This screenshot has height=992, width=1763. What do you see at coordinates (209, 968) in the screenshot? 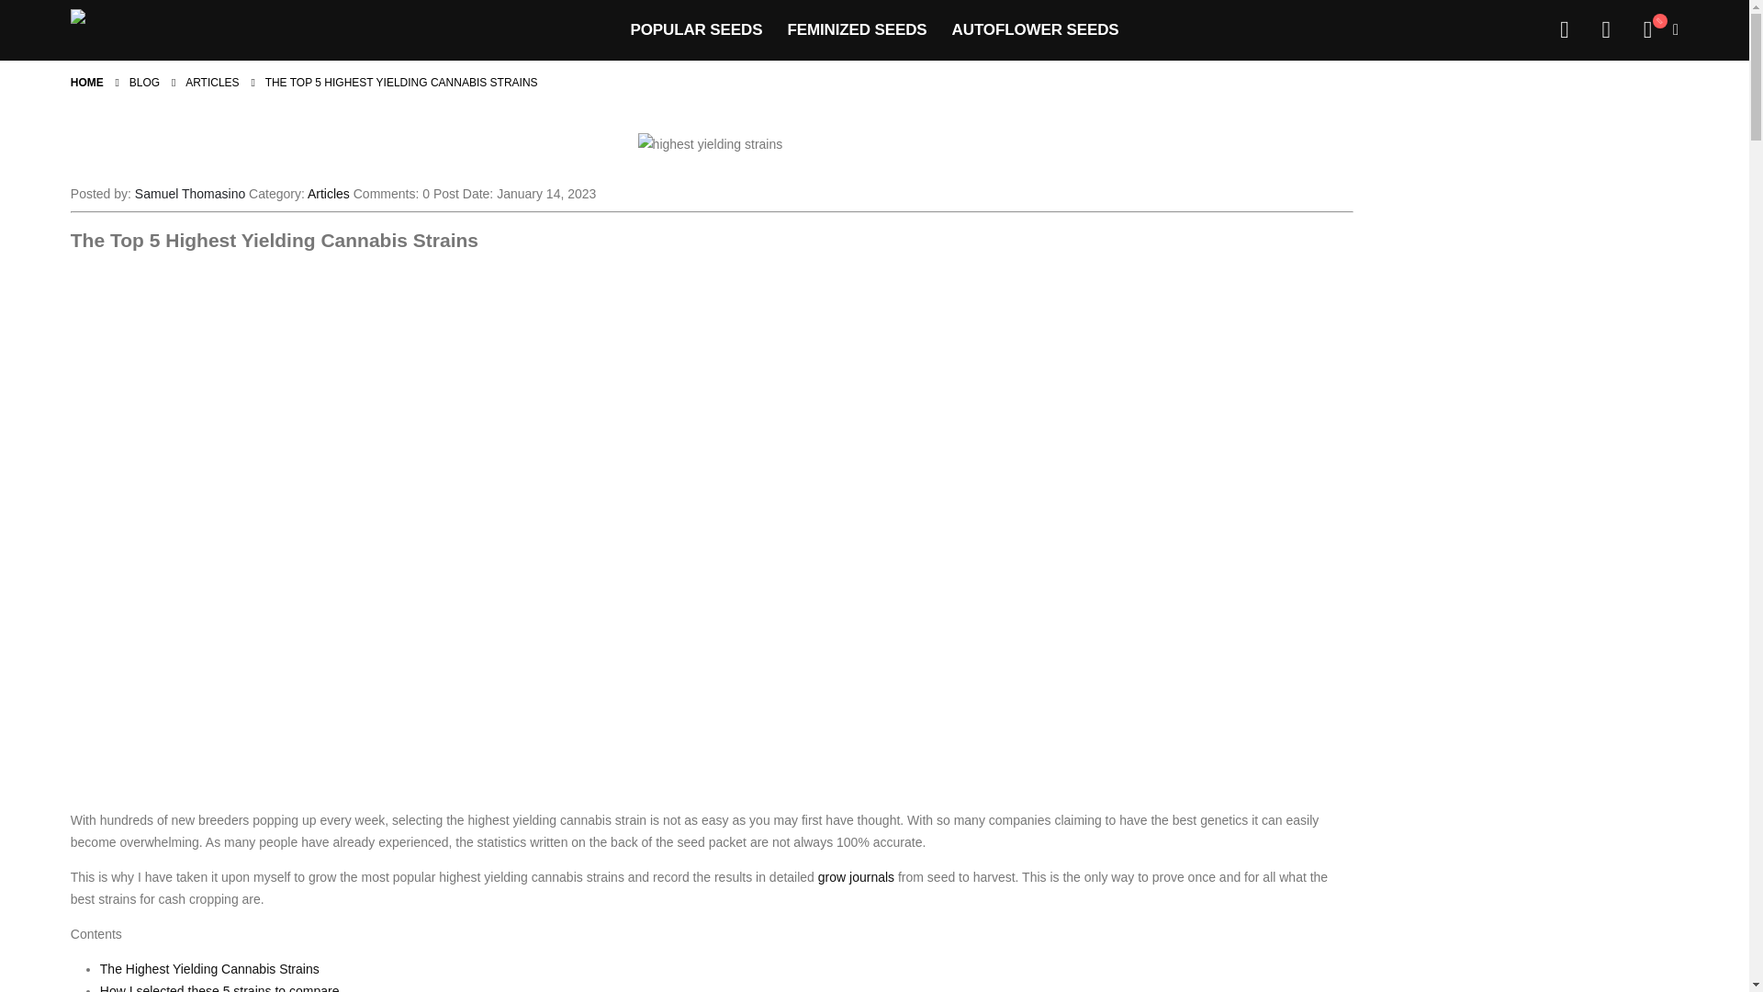
I see `The Highest Yielding Cannabis Strains` at bounding box center [209, 968].